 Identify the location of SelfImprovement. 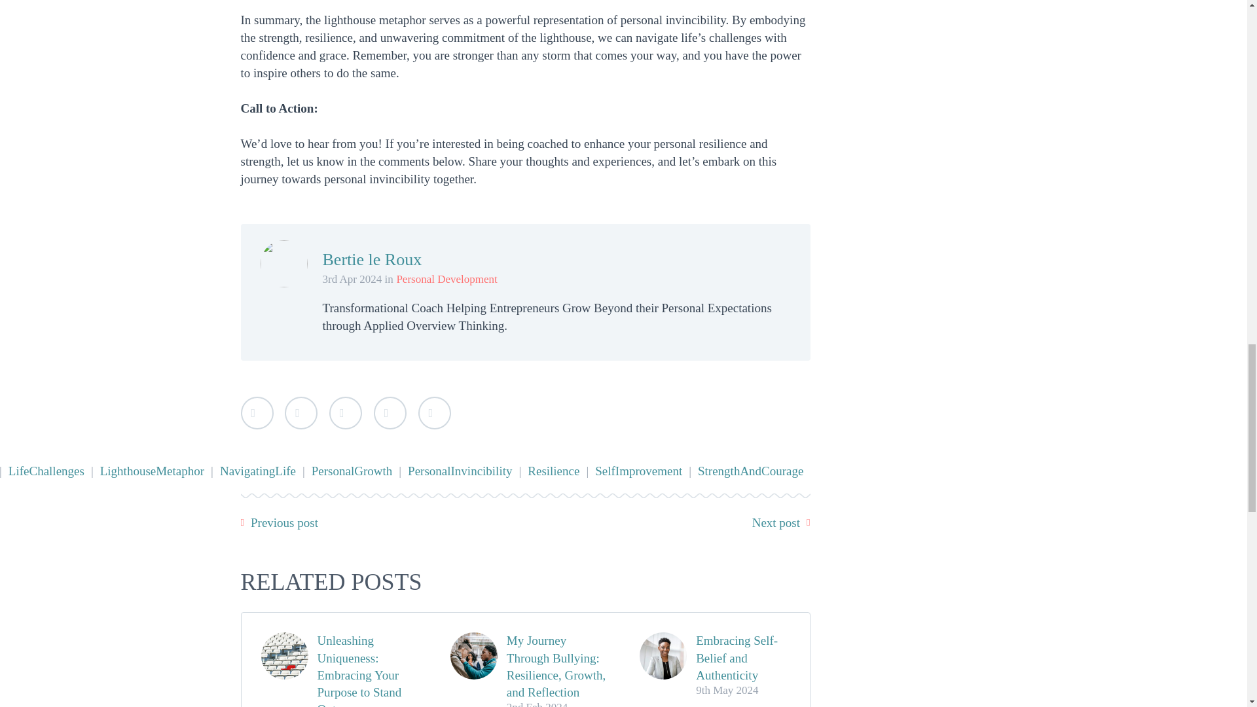
(638, 471).